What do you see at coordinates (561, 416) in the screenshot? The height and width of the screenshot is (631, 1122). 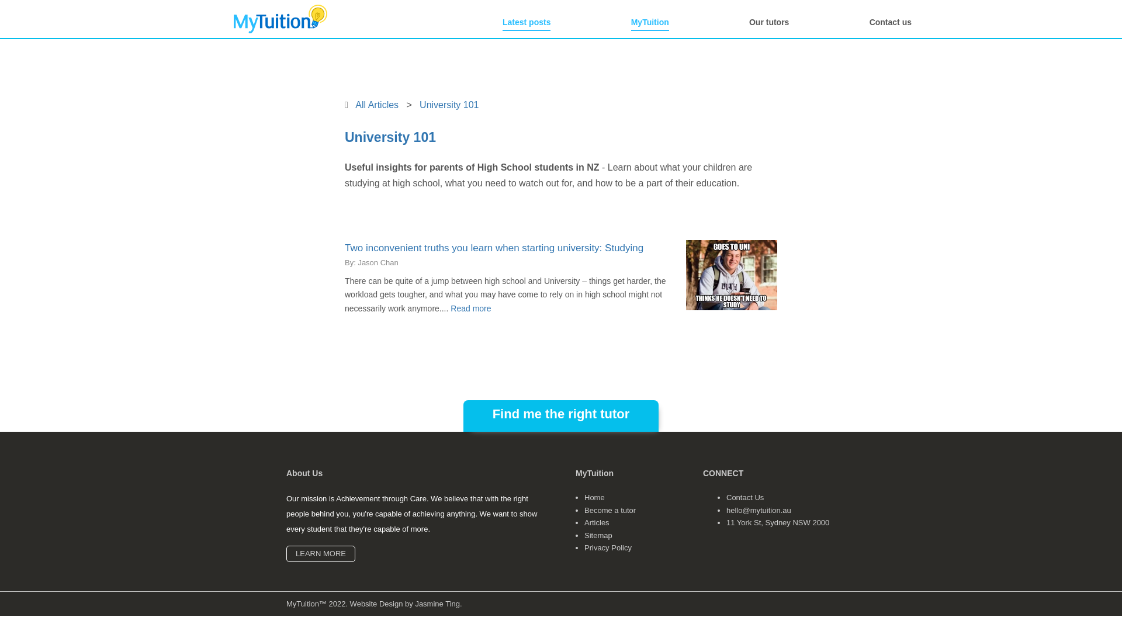 I see `Find me the right tutor` at bounding box center [561, 416].